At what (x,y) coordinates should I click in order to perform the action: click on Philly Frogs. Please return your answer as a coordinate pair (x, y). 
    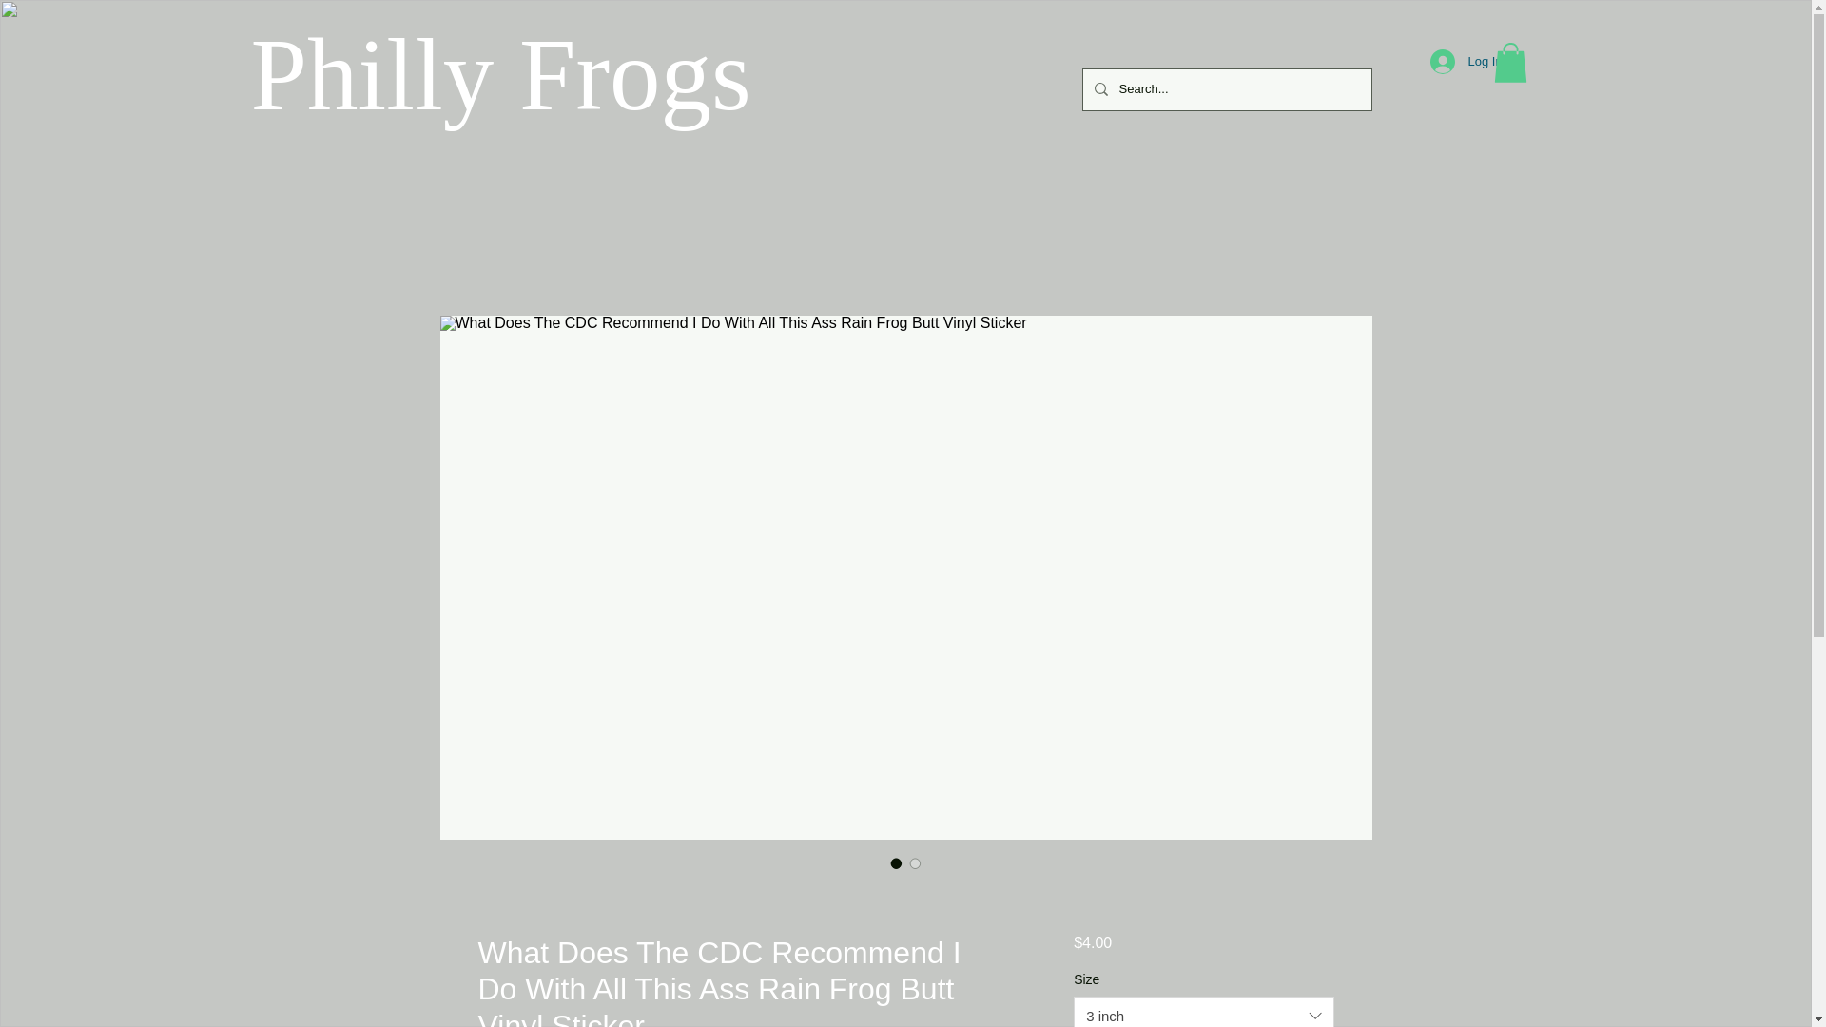
    Looking at the image, I should click on (500, 74).